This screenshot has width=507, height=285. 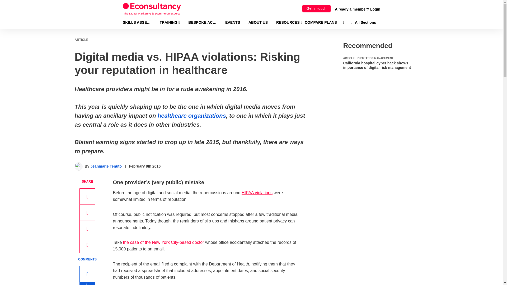 I want to click on Already a member? Login, so click(x=358, y=9).